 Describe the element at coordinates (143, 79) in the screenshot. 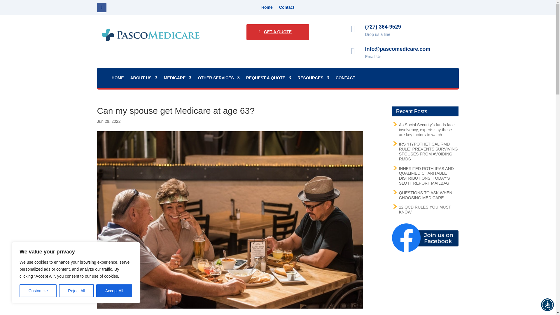

I see `ABOUT US` at that location.